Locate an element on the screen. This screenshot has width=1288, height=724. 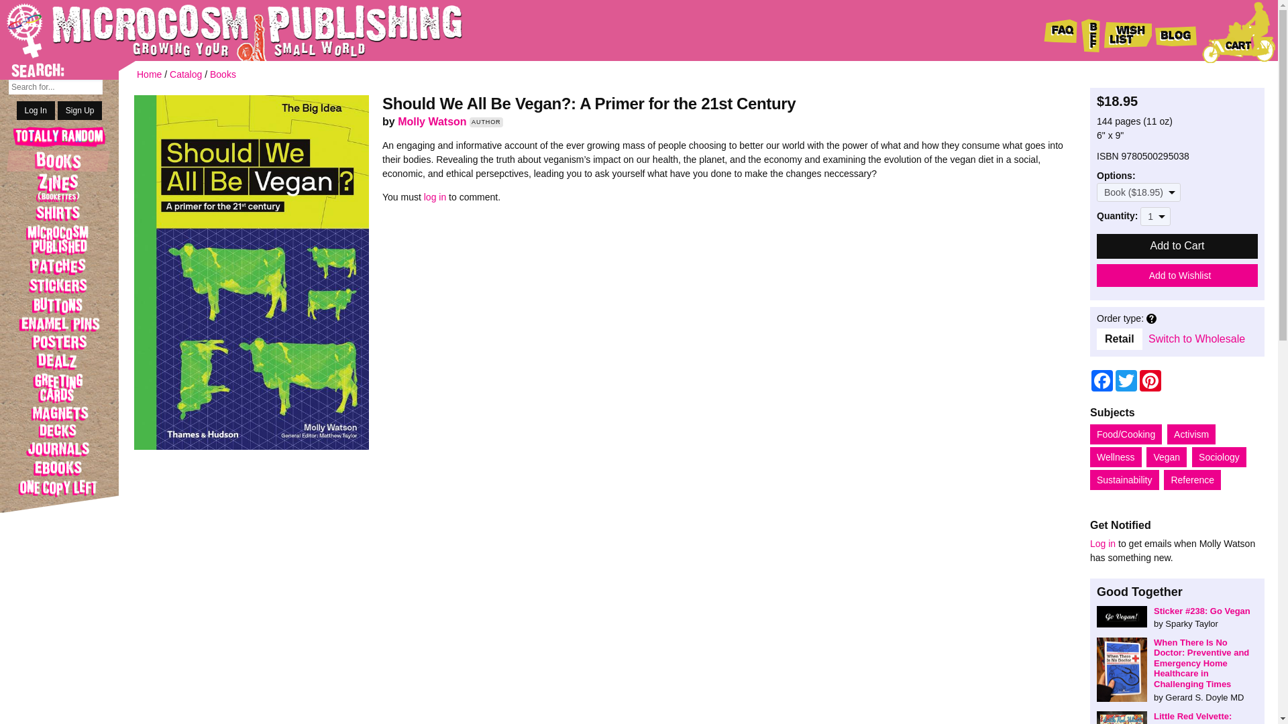
cart is located at coordinates (1238, 32).